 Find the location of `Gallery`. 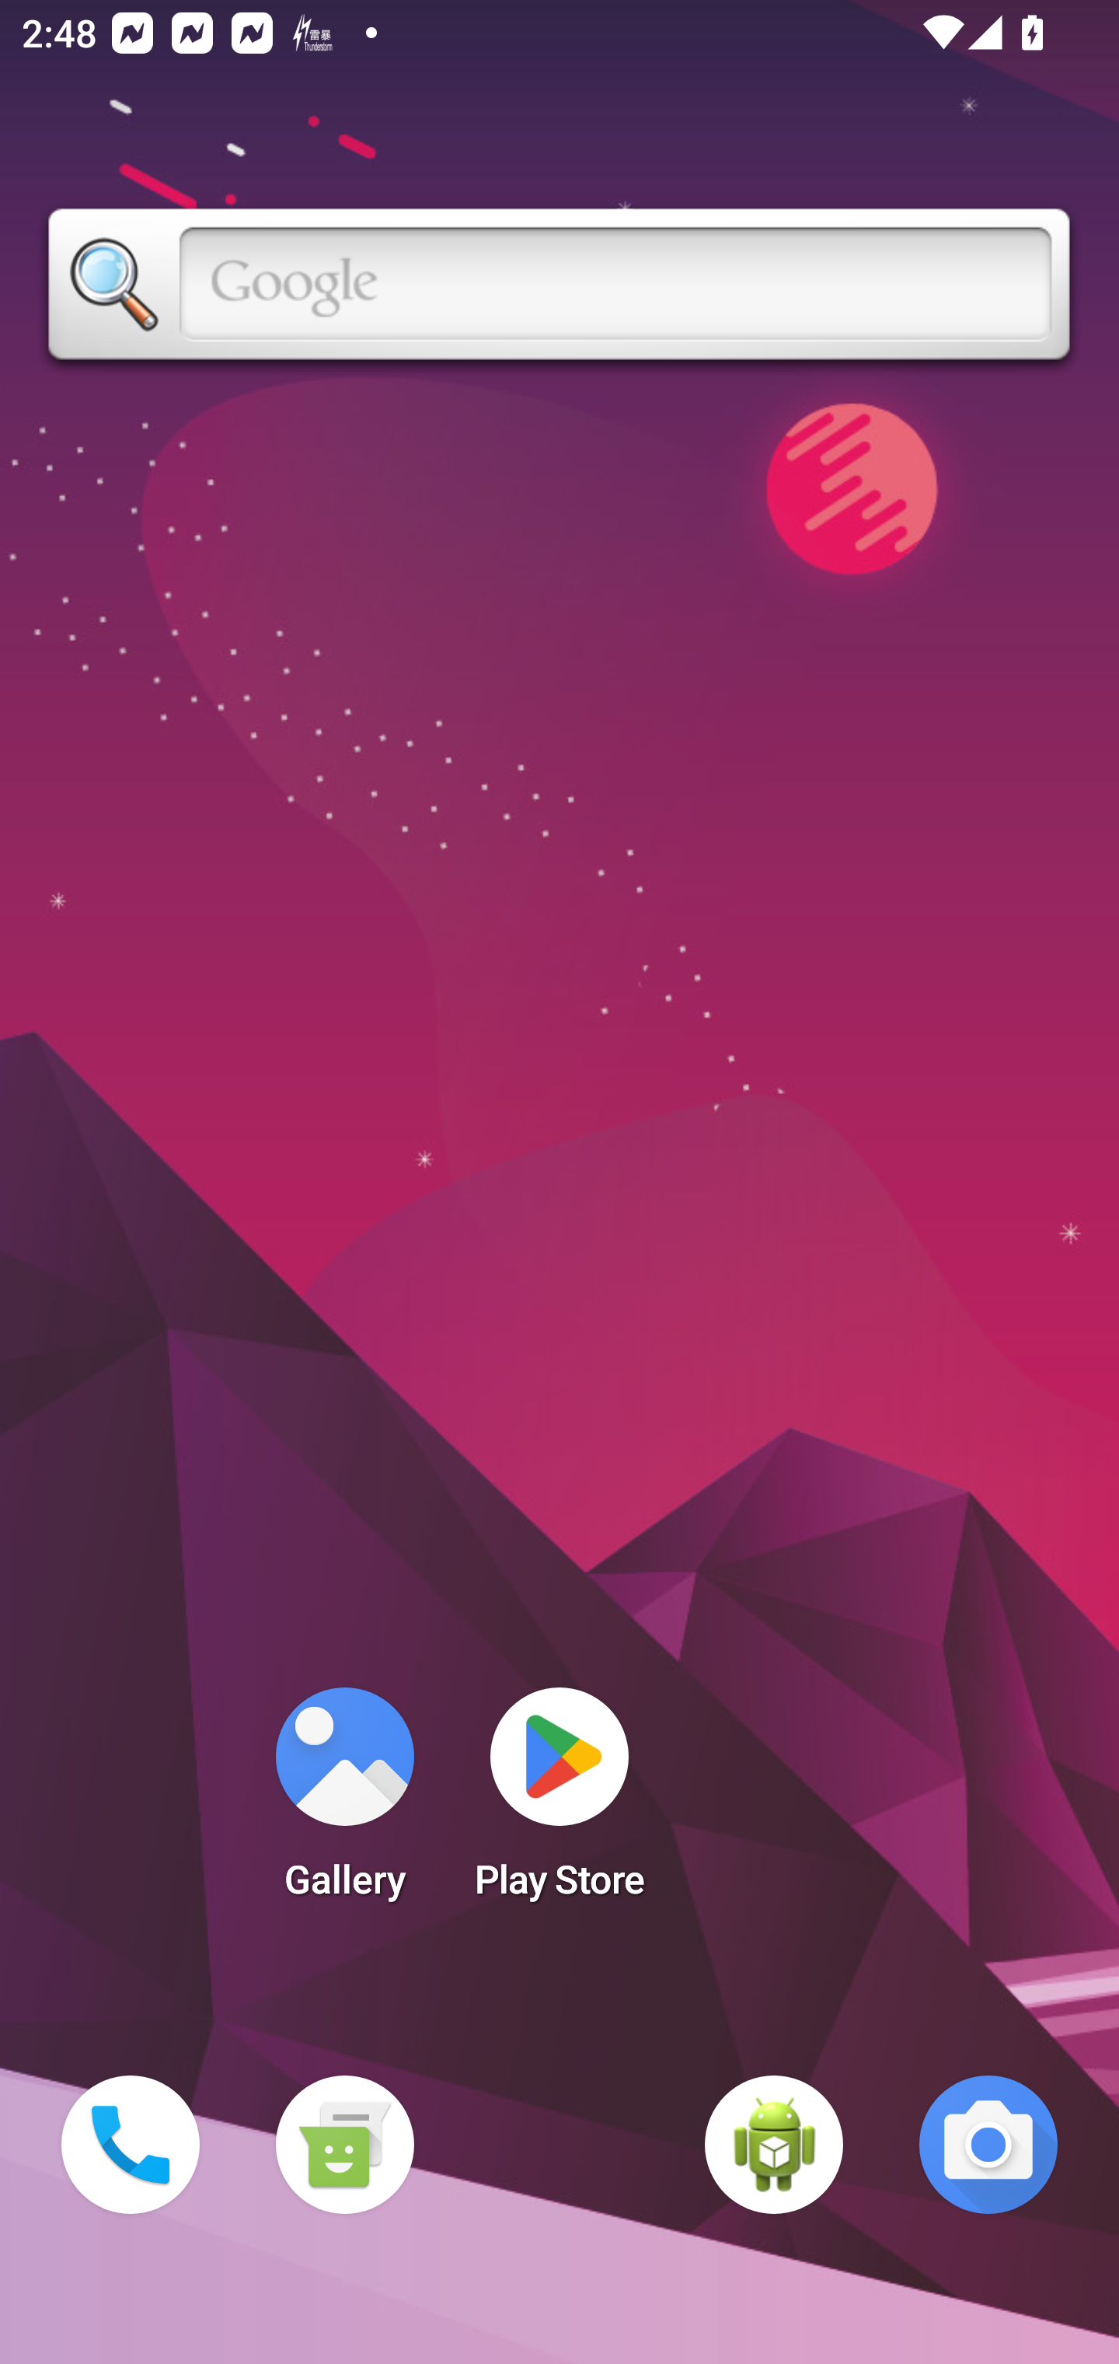

Gallery is located at coordinates (344, 1803).